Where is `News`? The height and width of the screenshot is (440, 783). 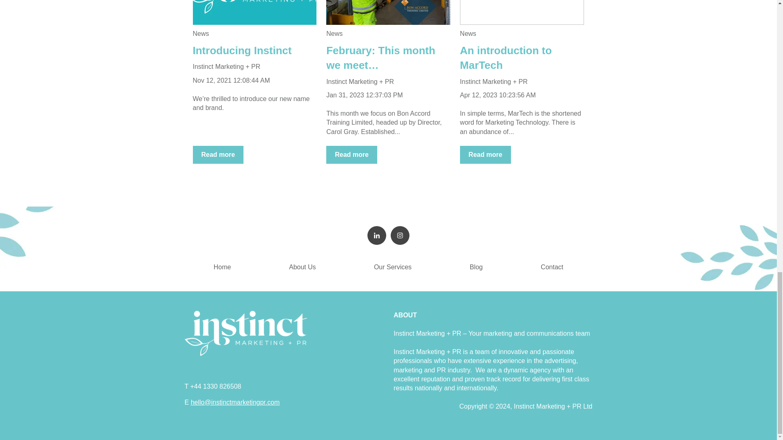 News is located at coordinates (468, 33).